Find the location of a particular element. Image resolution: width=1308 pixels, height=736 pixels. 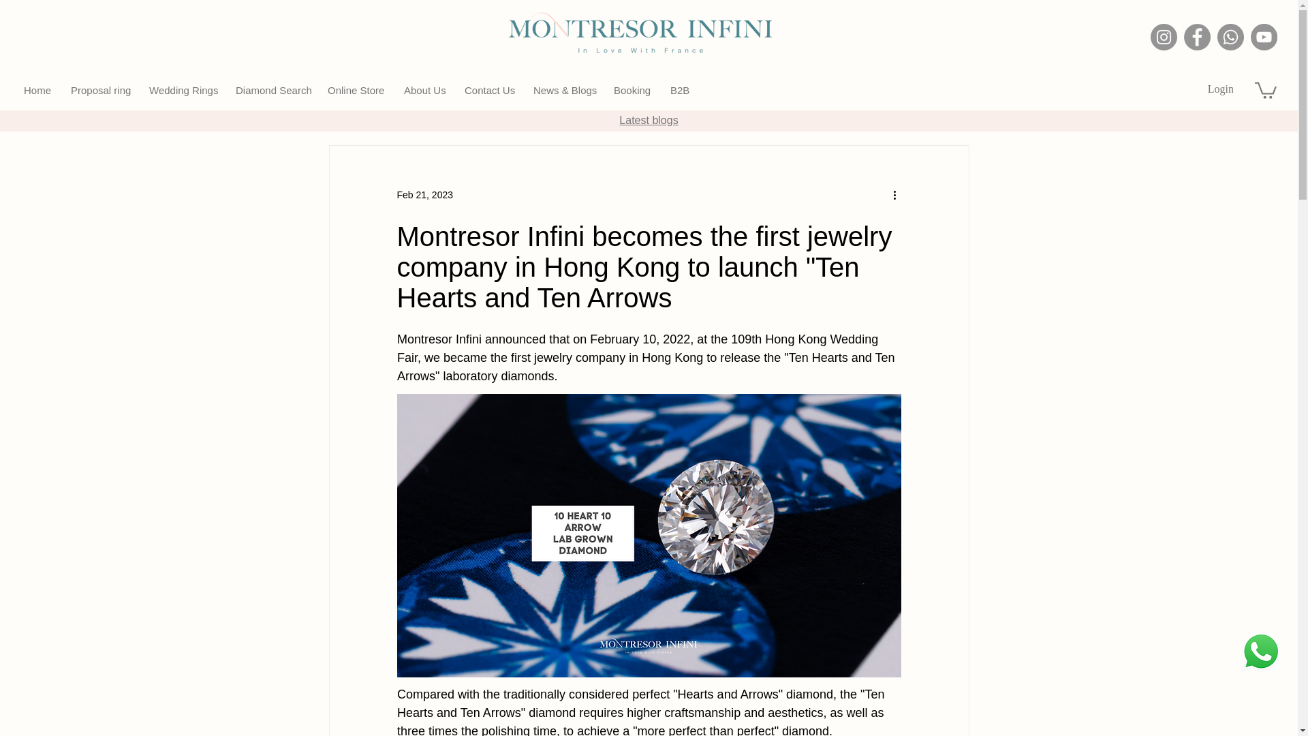

Wedding Rings is located at coordinates (181, 91).